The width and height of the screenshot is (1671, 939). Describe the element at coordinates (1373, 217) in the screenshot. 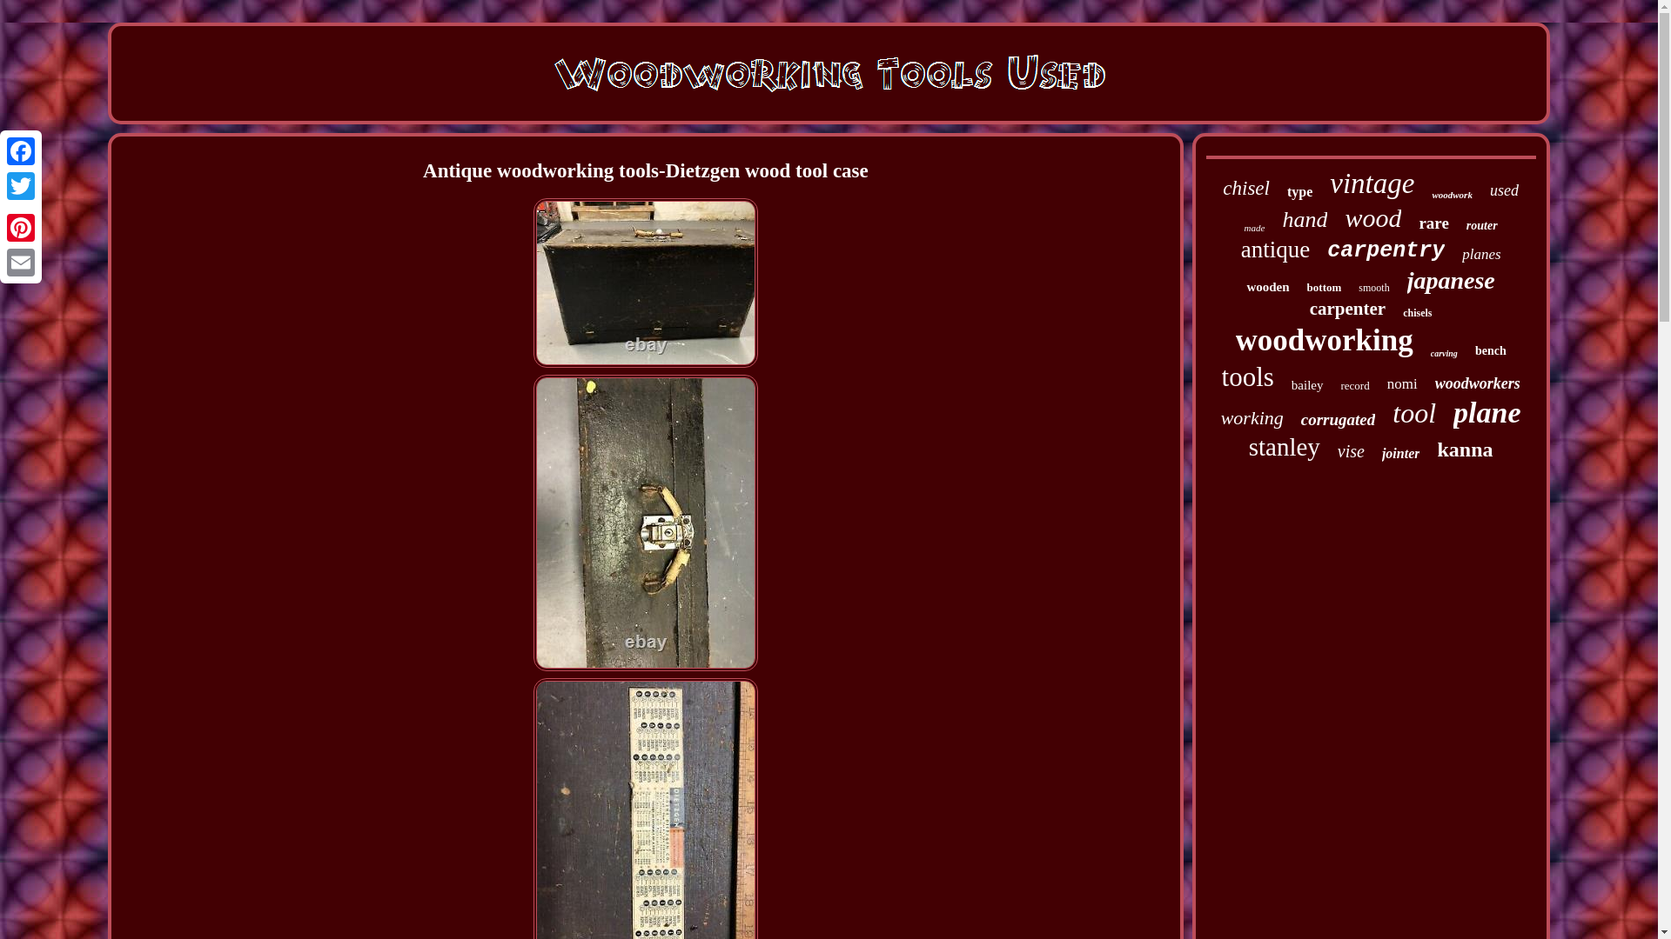

I see `wood` at that location.